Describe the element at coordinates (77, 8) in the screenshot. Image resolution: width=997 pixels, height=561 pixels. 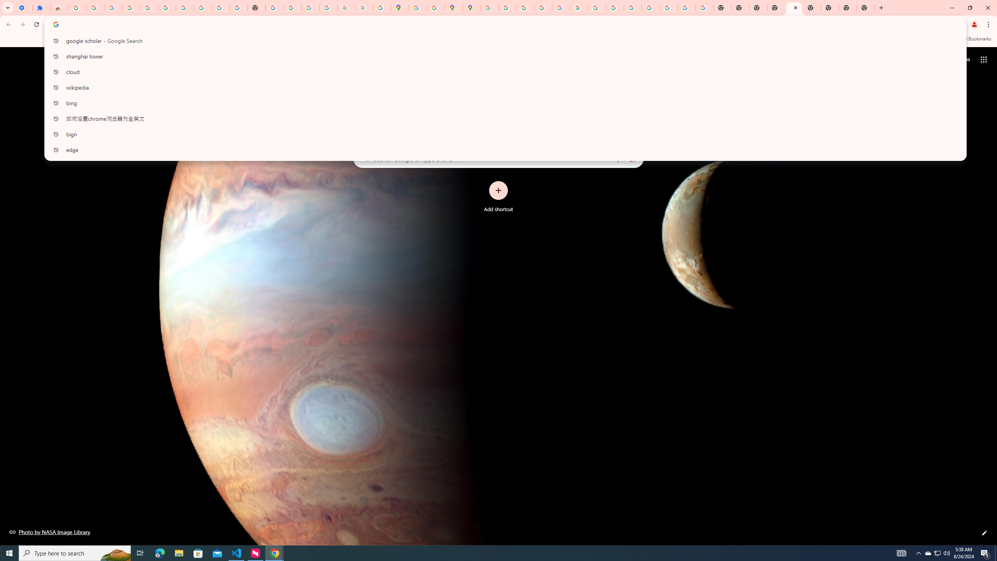
I see `Sign in - Google Accounts` at that location.